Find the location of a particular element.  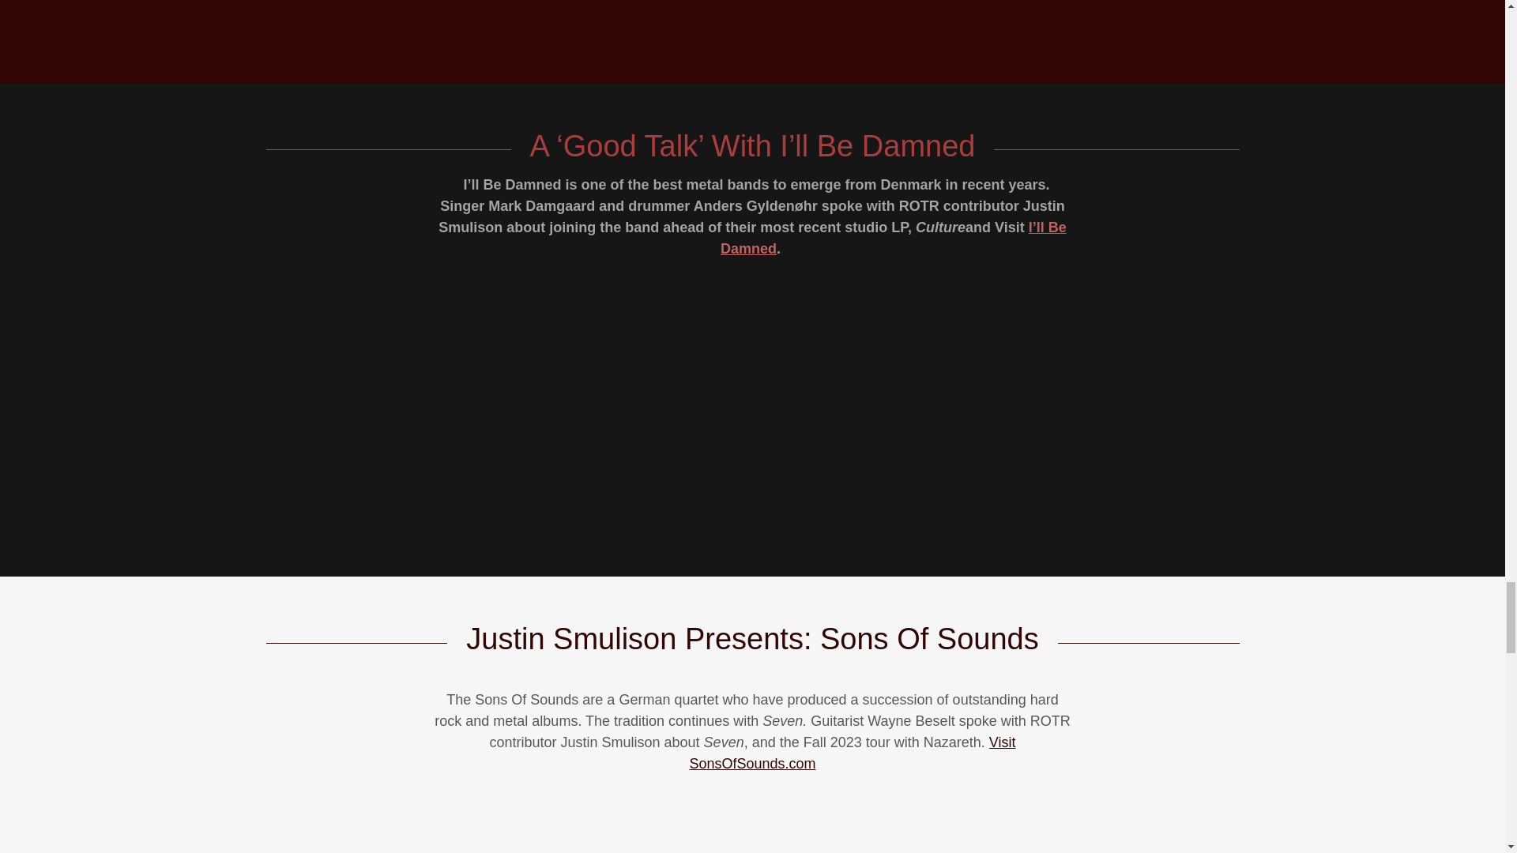

Clickable audio widget is located at coordinates (752, 409).